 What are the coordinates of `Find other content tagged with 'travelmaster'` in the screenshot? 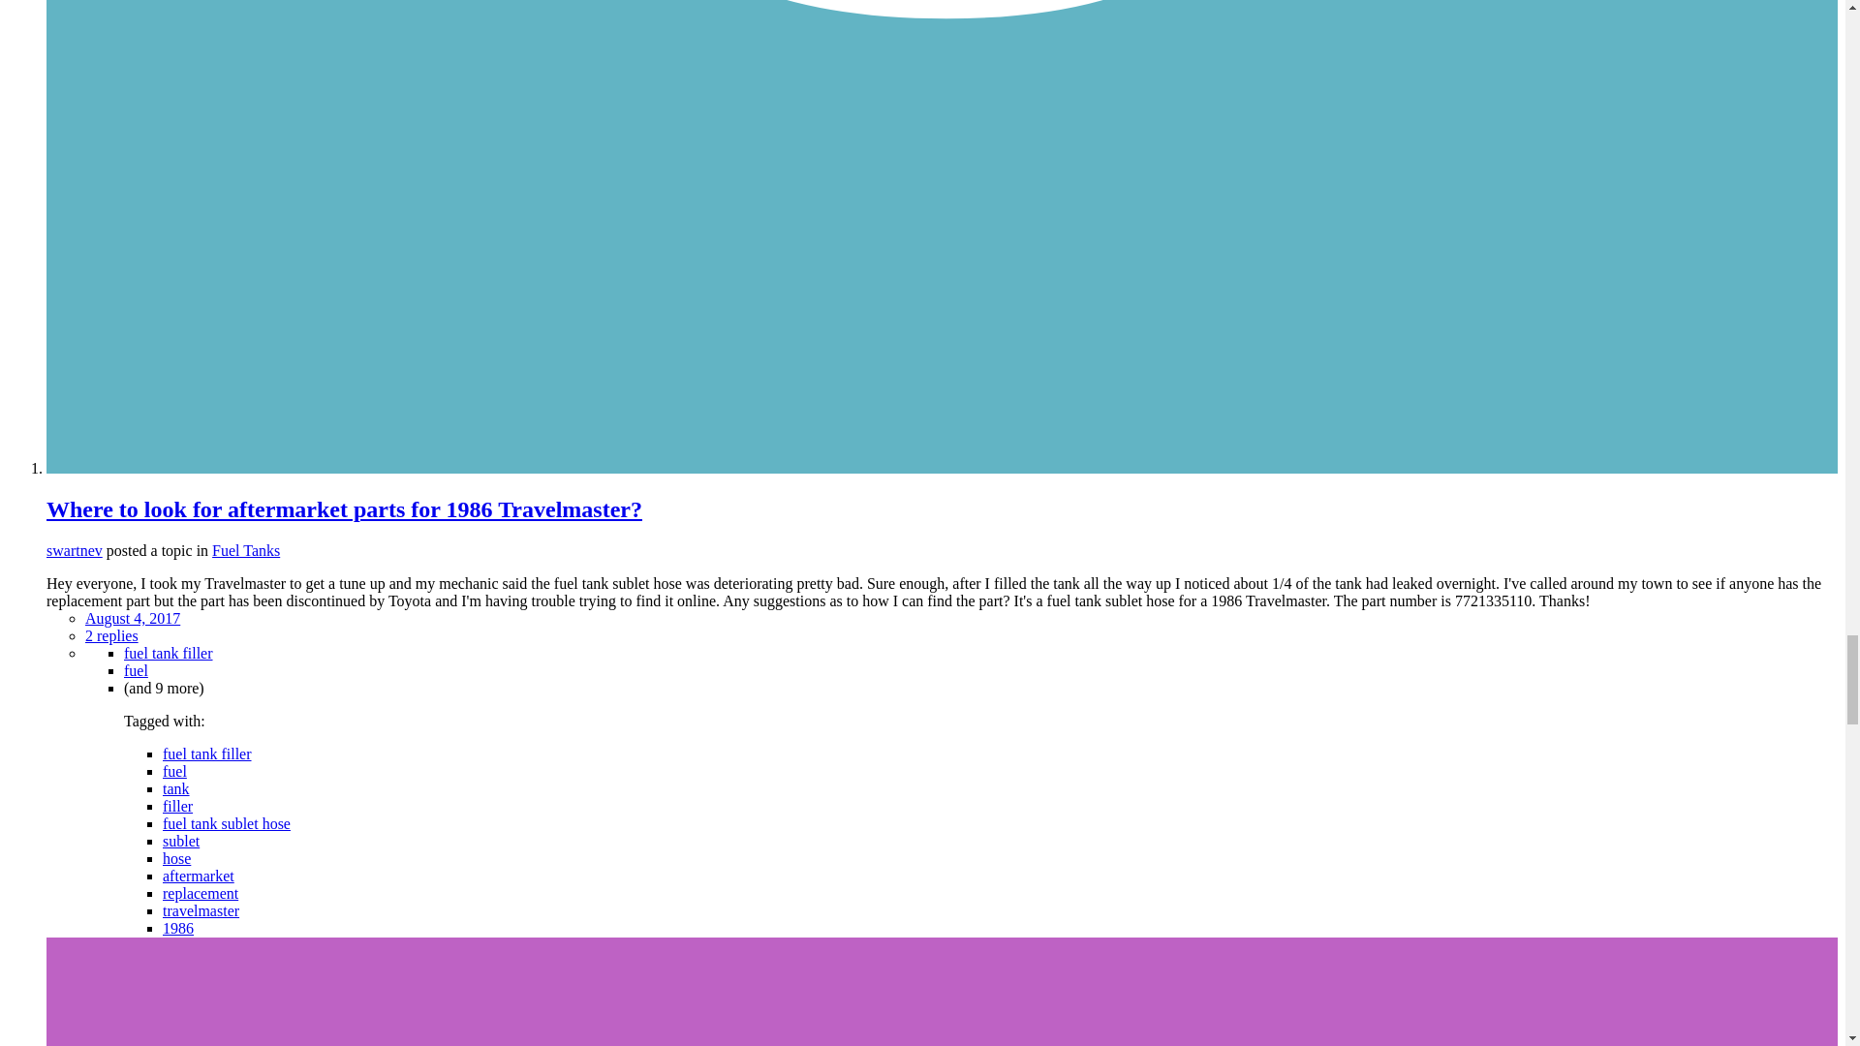 It's located at (201, 910).